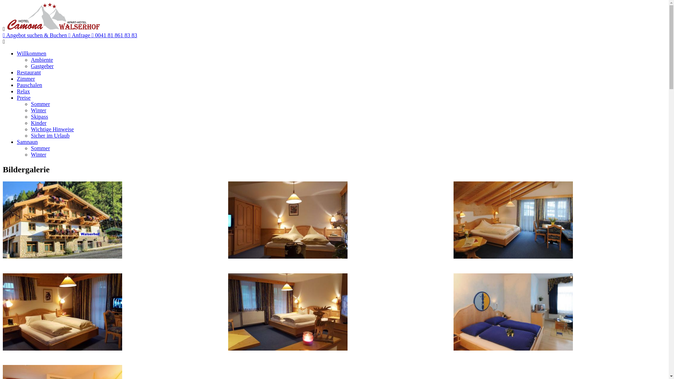 The image size is (674, 379). What do you see at coordinates (52, 129) in the screenshot?
I see `Wichtige Hinweise` at bounding box center [52, 129].